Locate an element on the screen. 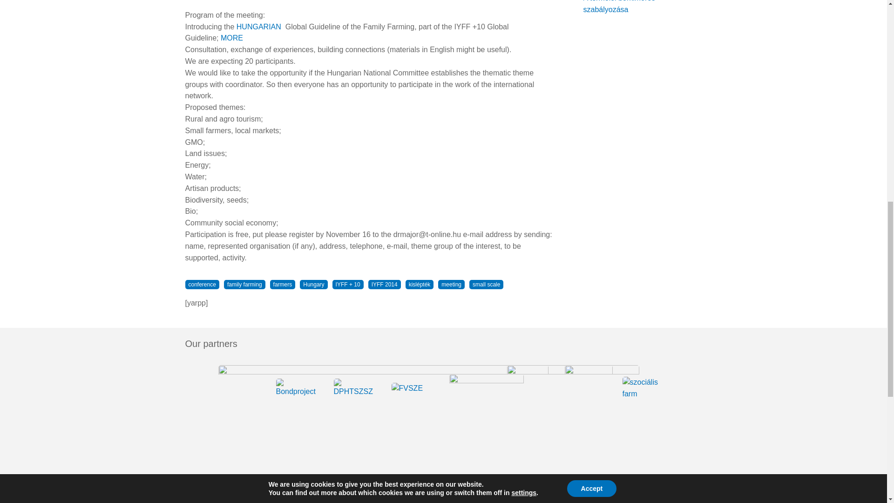  small scale is located at coordinates (486, 284).